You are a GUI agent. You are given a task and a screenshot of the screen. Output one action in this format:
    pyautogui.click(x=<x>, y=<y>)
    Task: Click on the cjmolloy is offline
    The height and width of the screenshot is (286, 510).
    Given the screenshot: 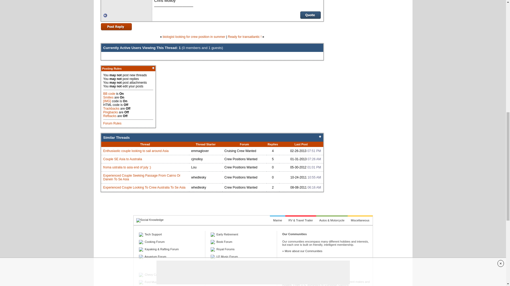 What is the action you would take?
    pyautogui.click(x=105, y=15)
    